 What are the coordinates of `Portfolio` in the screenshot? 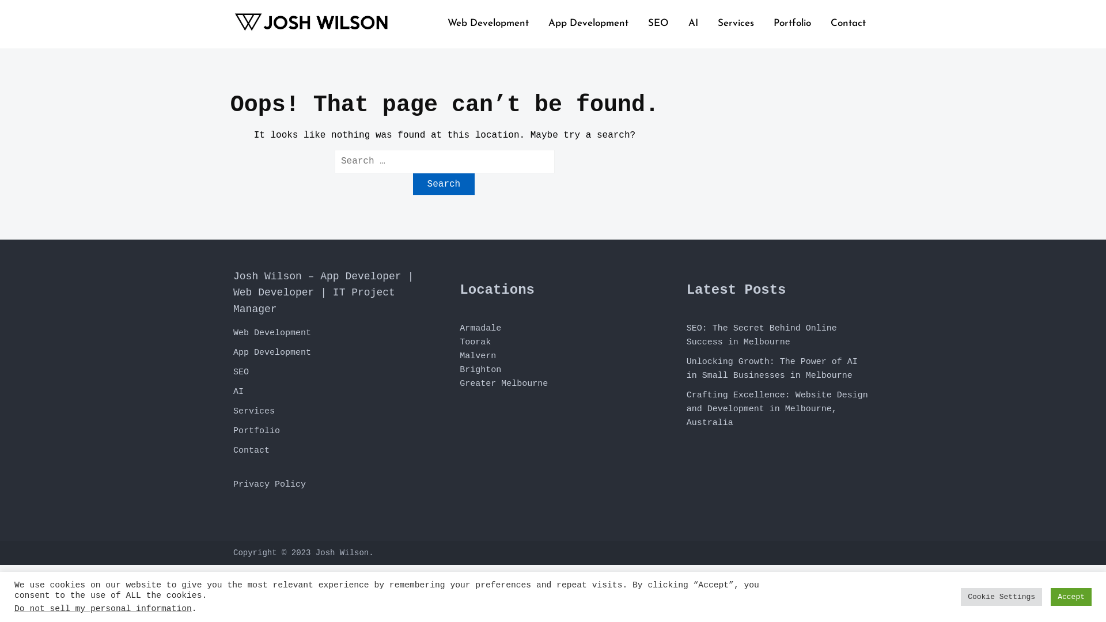 It's located at (257, 431).